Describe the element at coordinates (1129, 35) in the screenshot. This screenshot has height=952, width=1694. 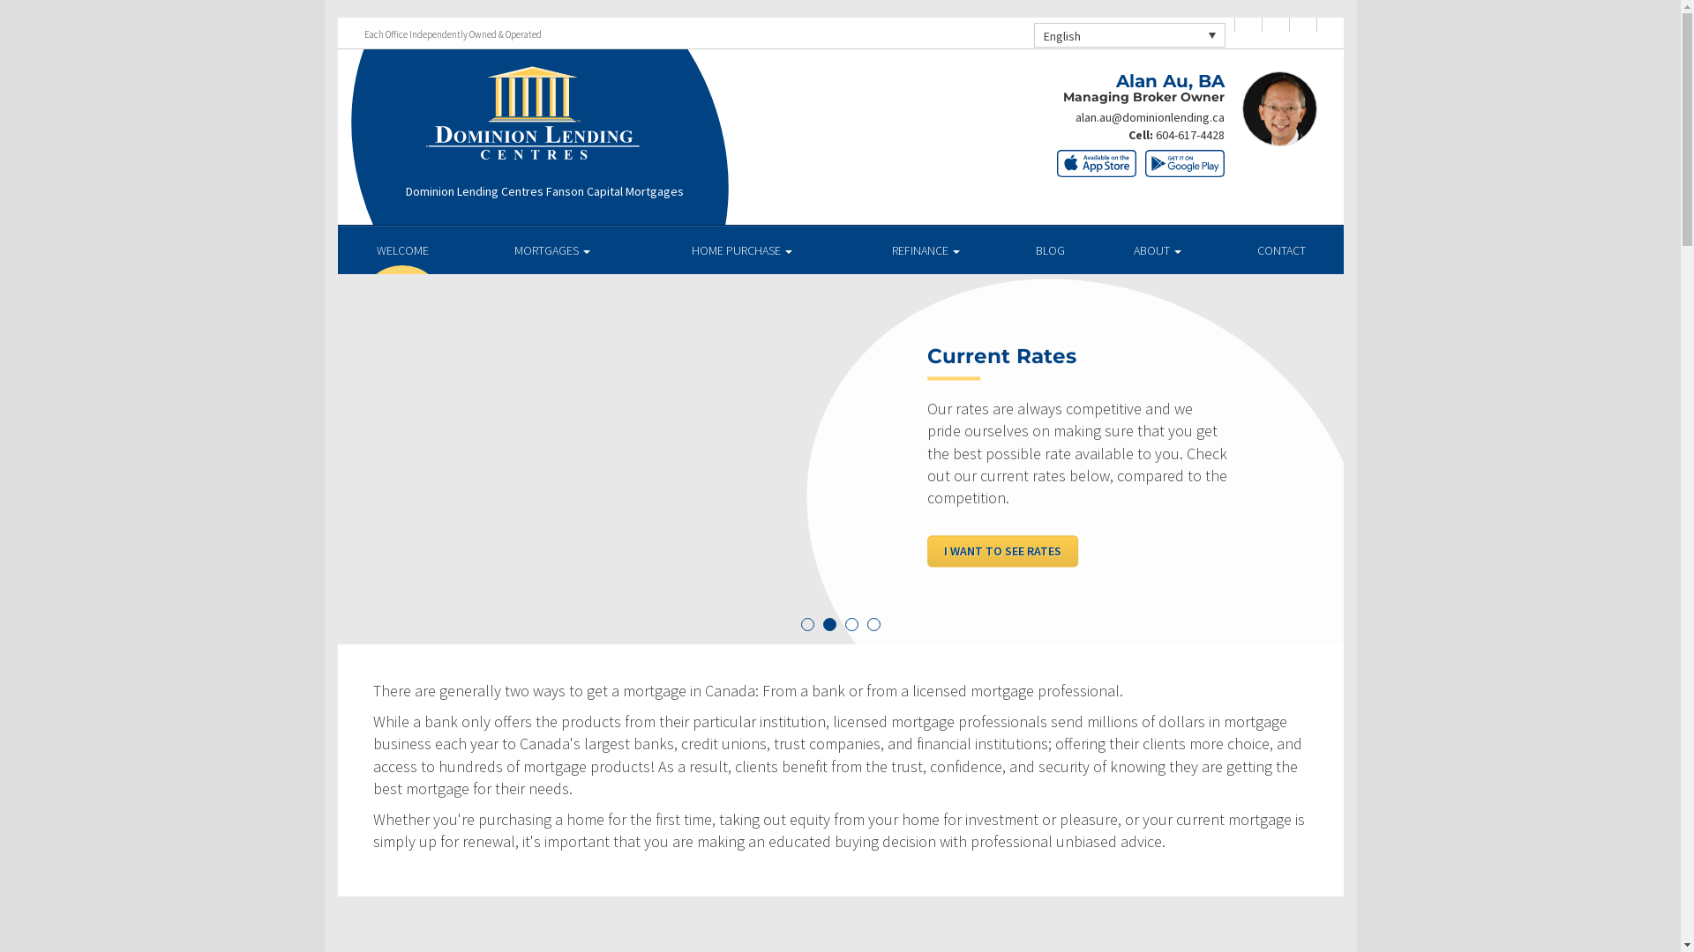
I see `English` at that location.